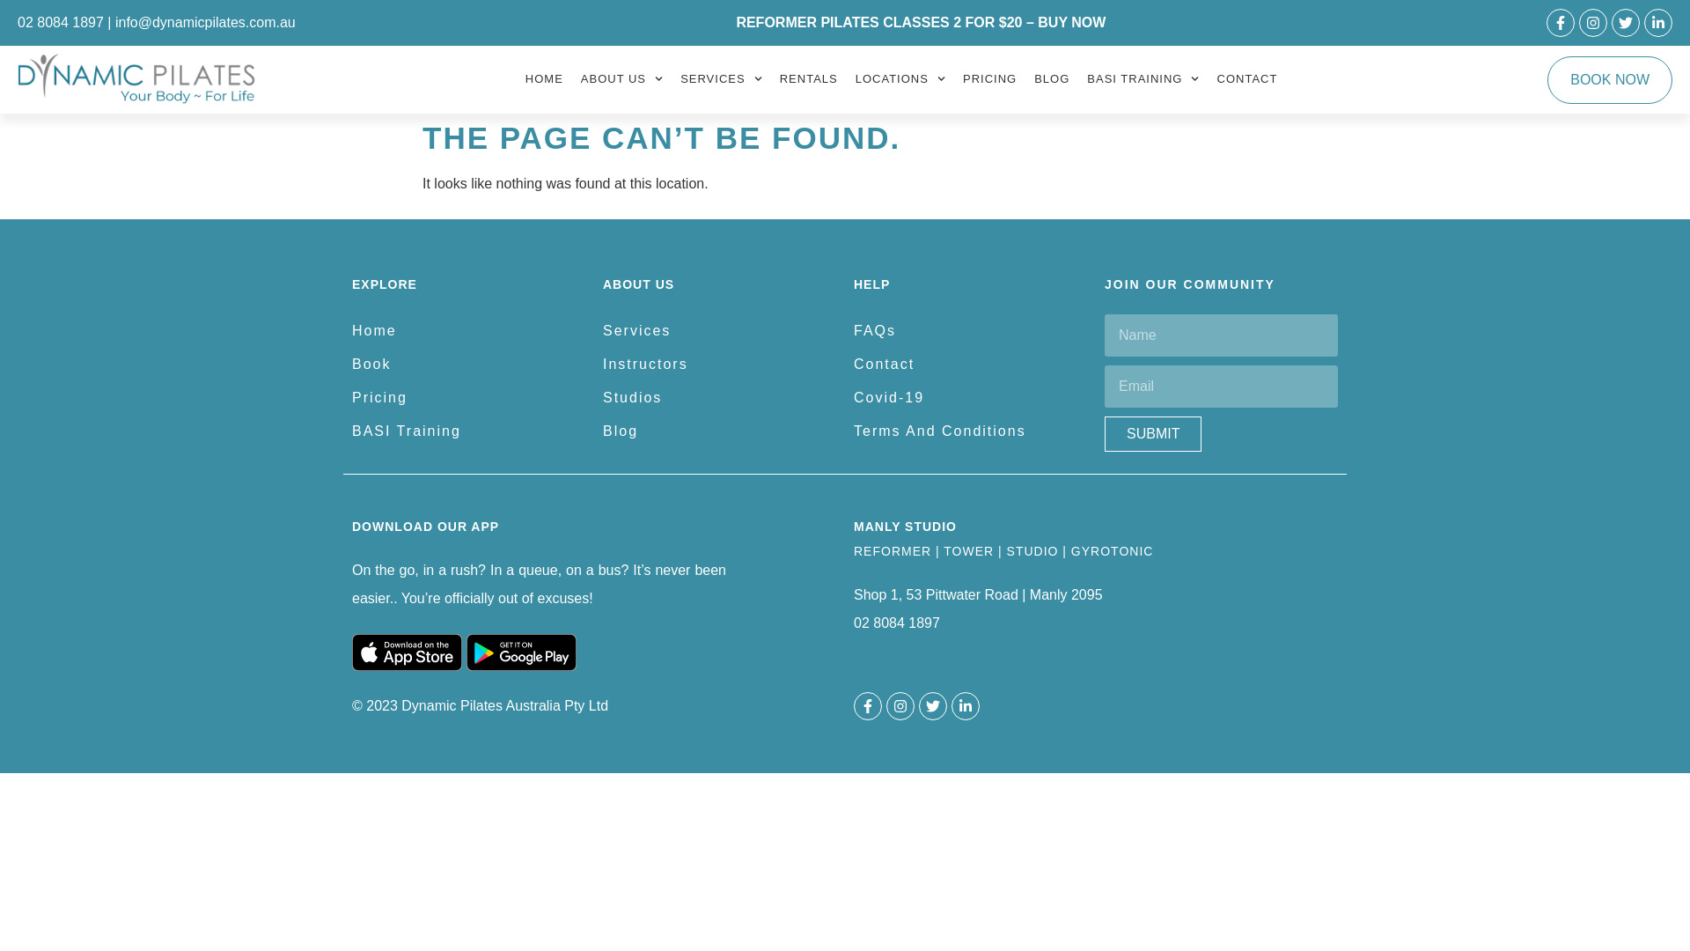 The image size is (1690, 951). I want to click on Home, so click(468, 331).